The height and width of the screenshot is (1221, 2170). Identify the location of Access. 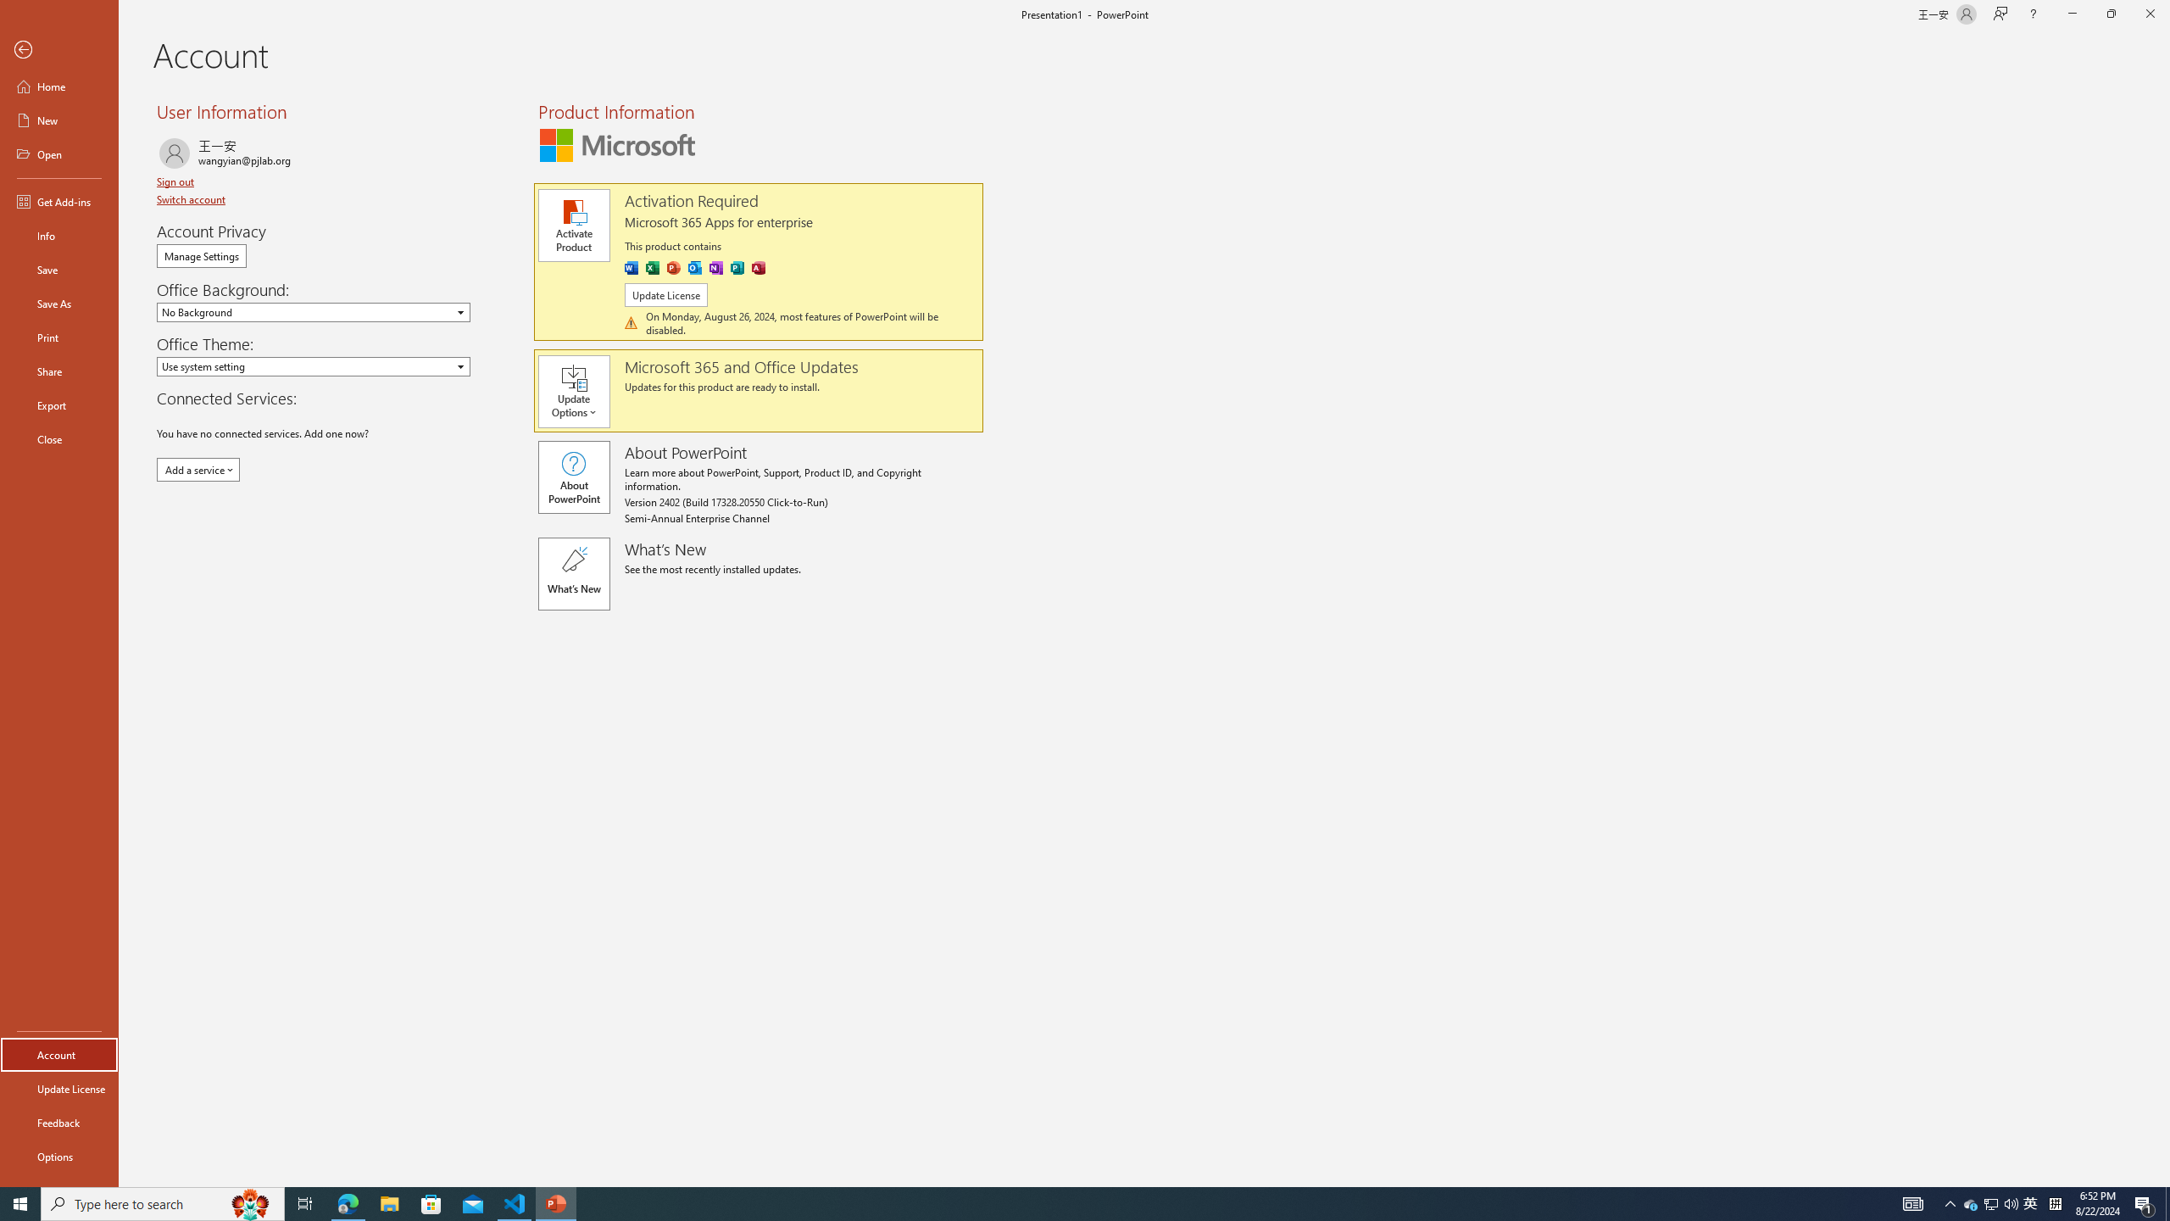
(758, 268).